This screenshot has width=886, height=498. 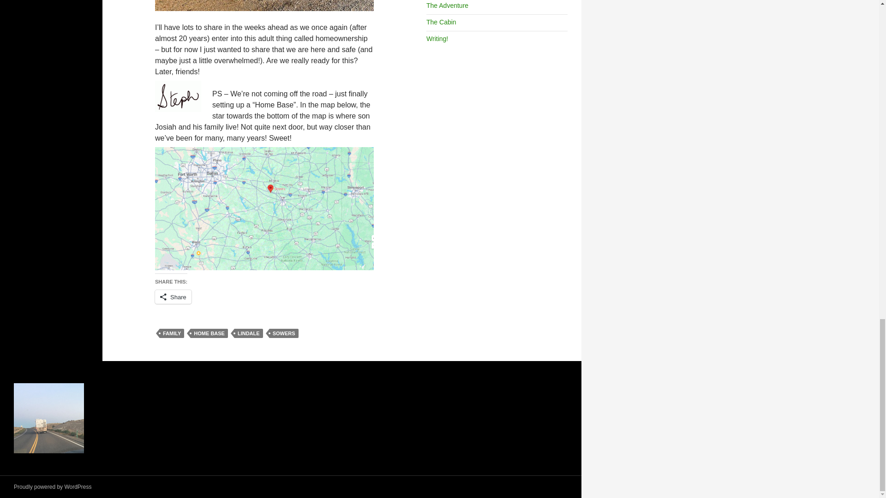 What do you see at coordinates (284, 333) in the screenshot?
I see `SOWERS` at bounding box center [284, 333].